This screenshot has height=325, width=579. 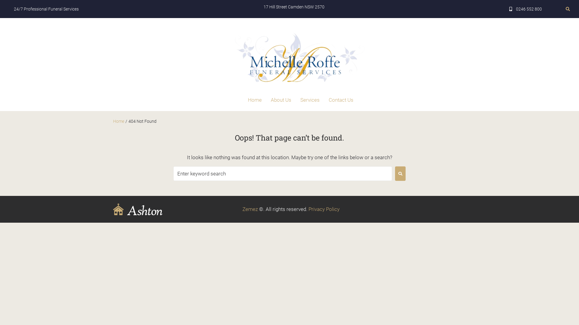 What do you see at coordinates (526, 9) in the screenshot?
I see `0246 552 800` at bounding box center [526, 9].